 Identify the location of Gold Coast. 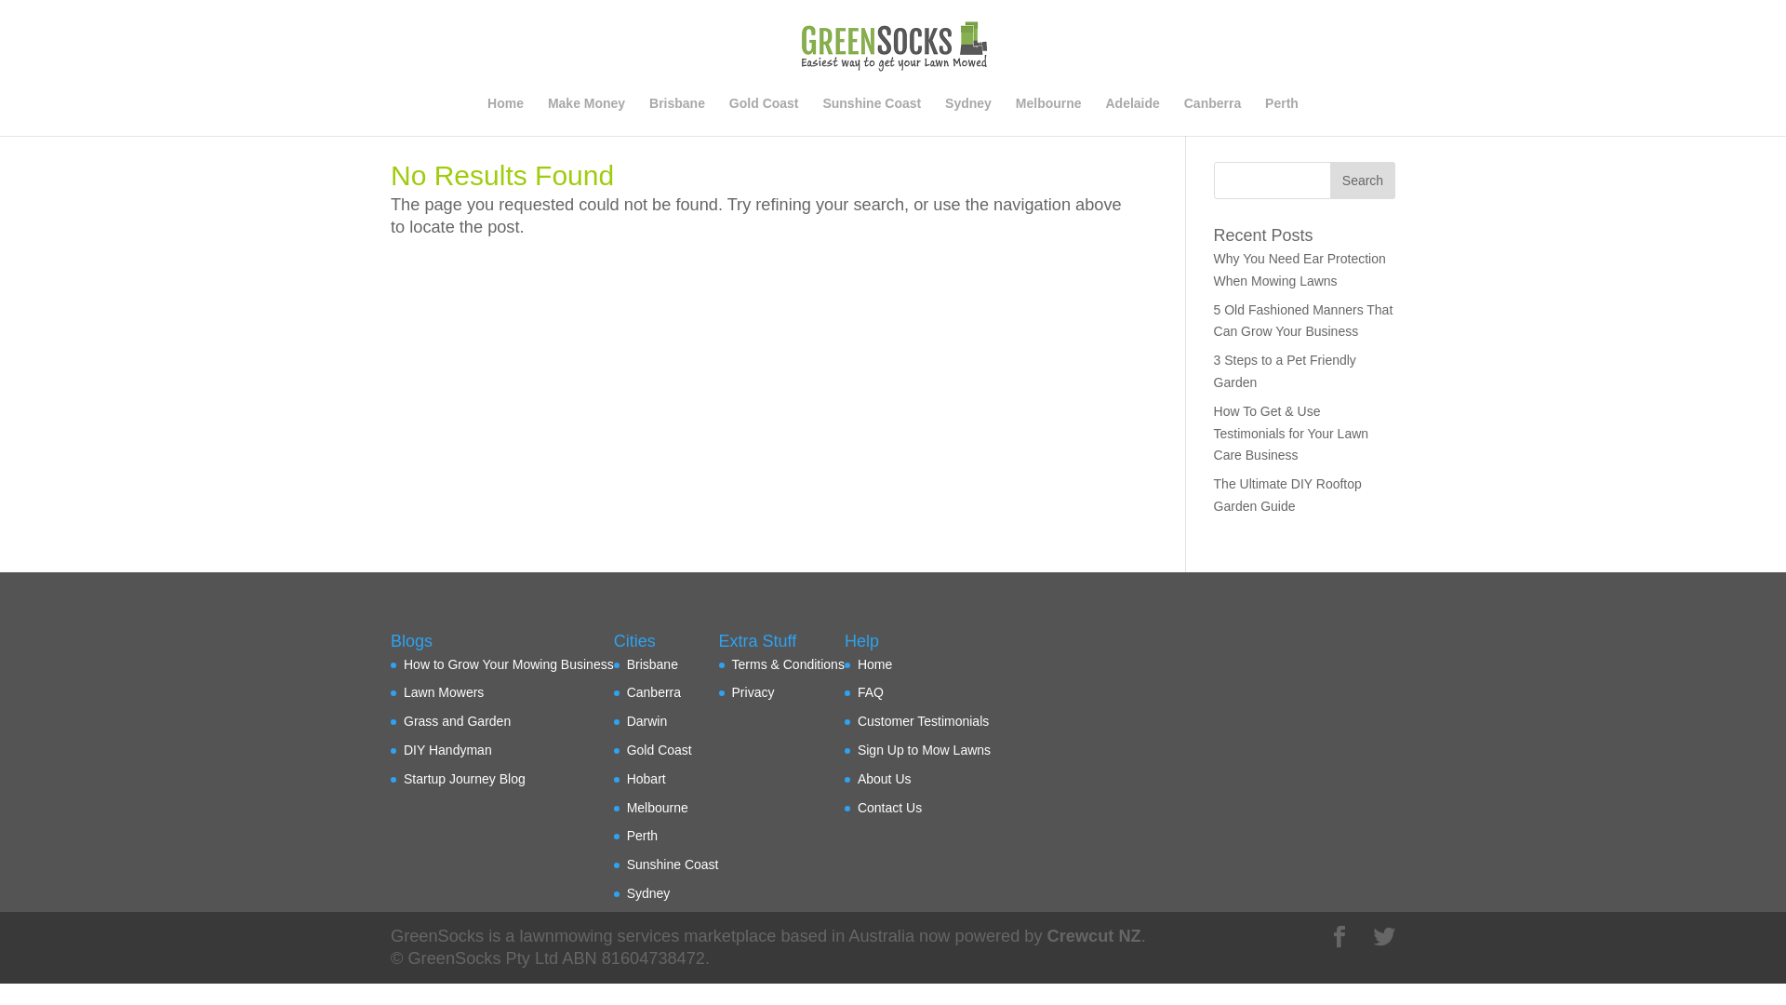
(765, 116).